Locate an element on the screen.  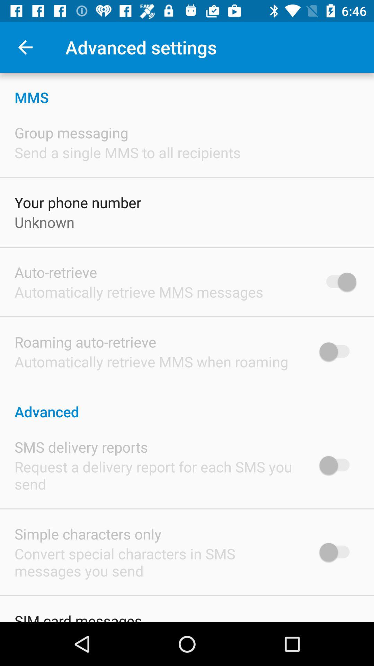
select the item below send a single icon is located at coordinates (78, 202).